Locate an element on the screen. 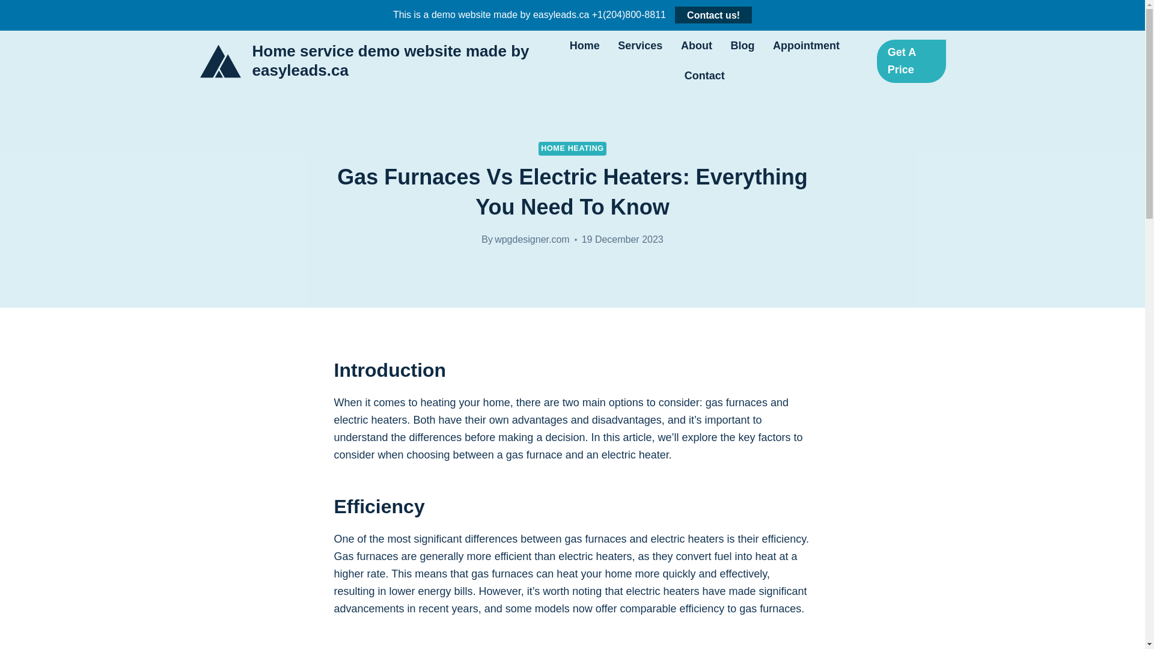  HOME HEATING is located at coordinates (572, 149).